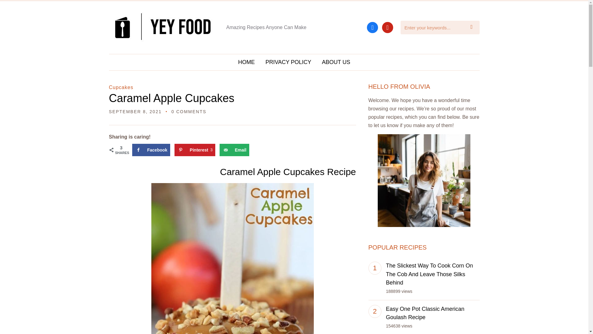  Describe the element at coordinates (189, 112) in the screenshot. I see `0 COMMENTS` at that location.